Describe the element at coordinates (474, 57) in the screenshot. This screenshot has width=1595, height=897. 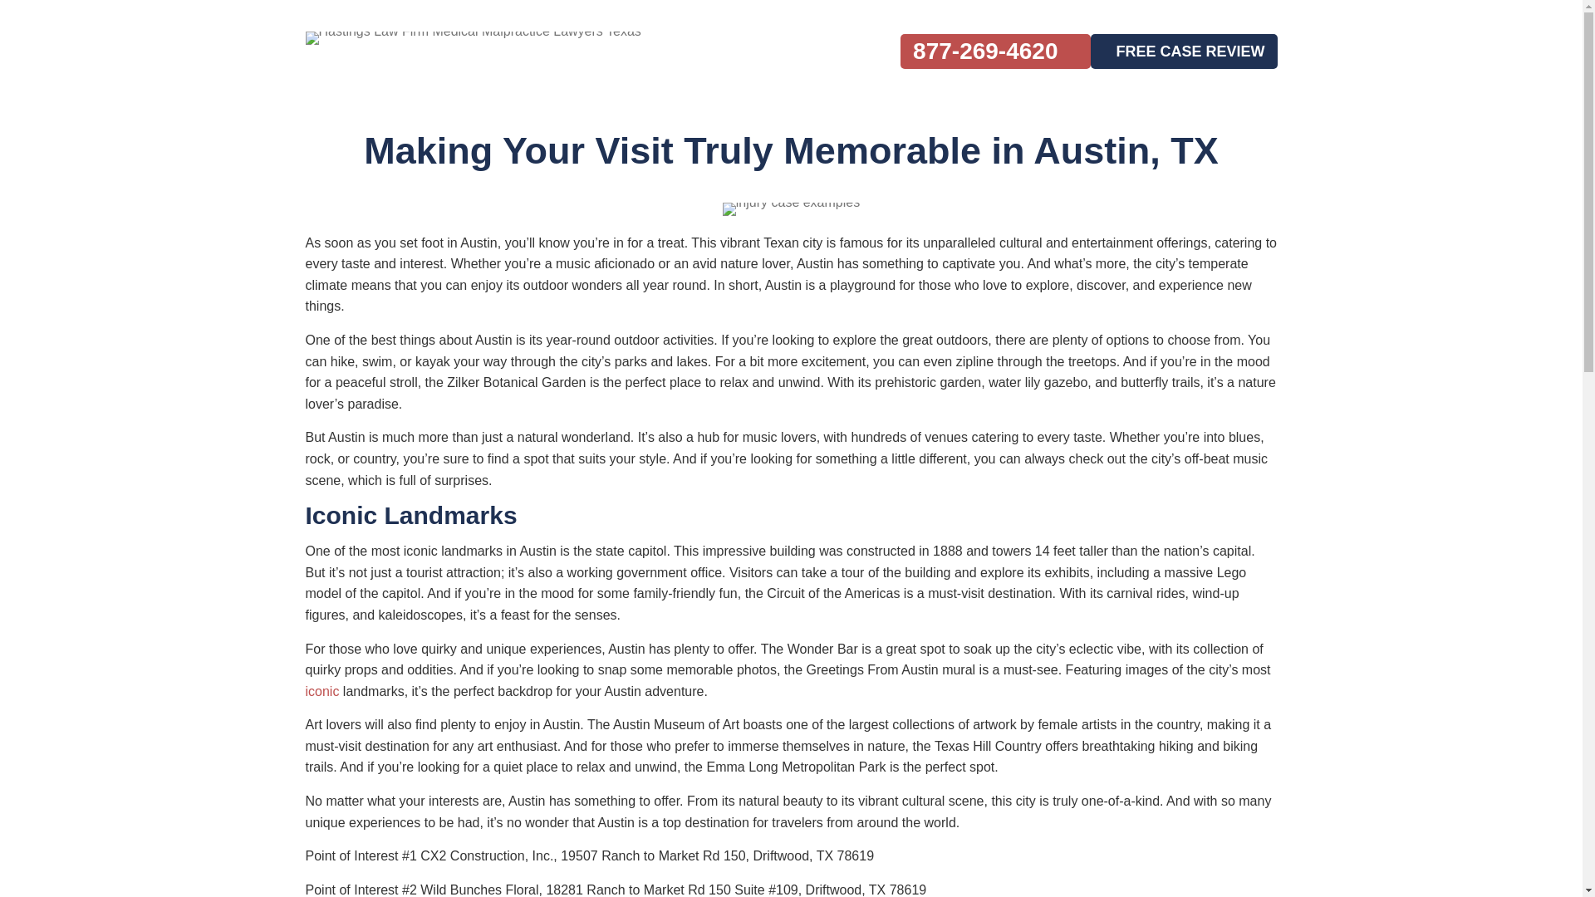
I see `Hastings Law Firm Logo` at that location.